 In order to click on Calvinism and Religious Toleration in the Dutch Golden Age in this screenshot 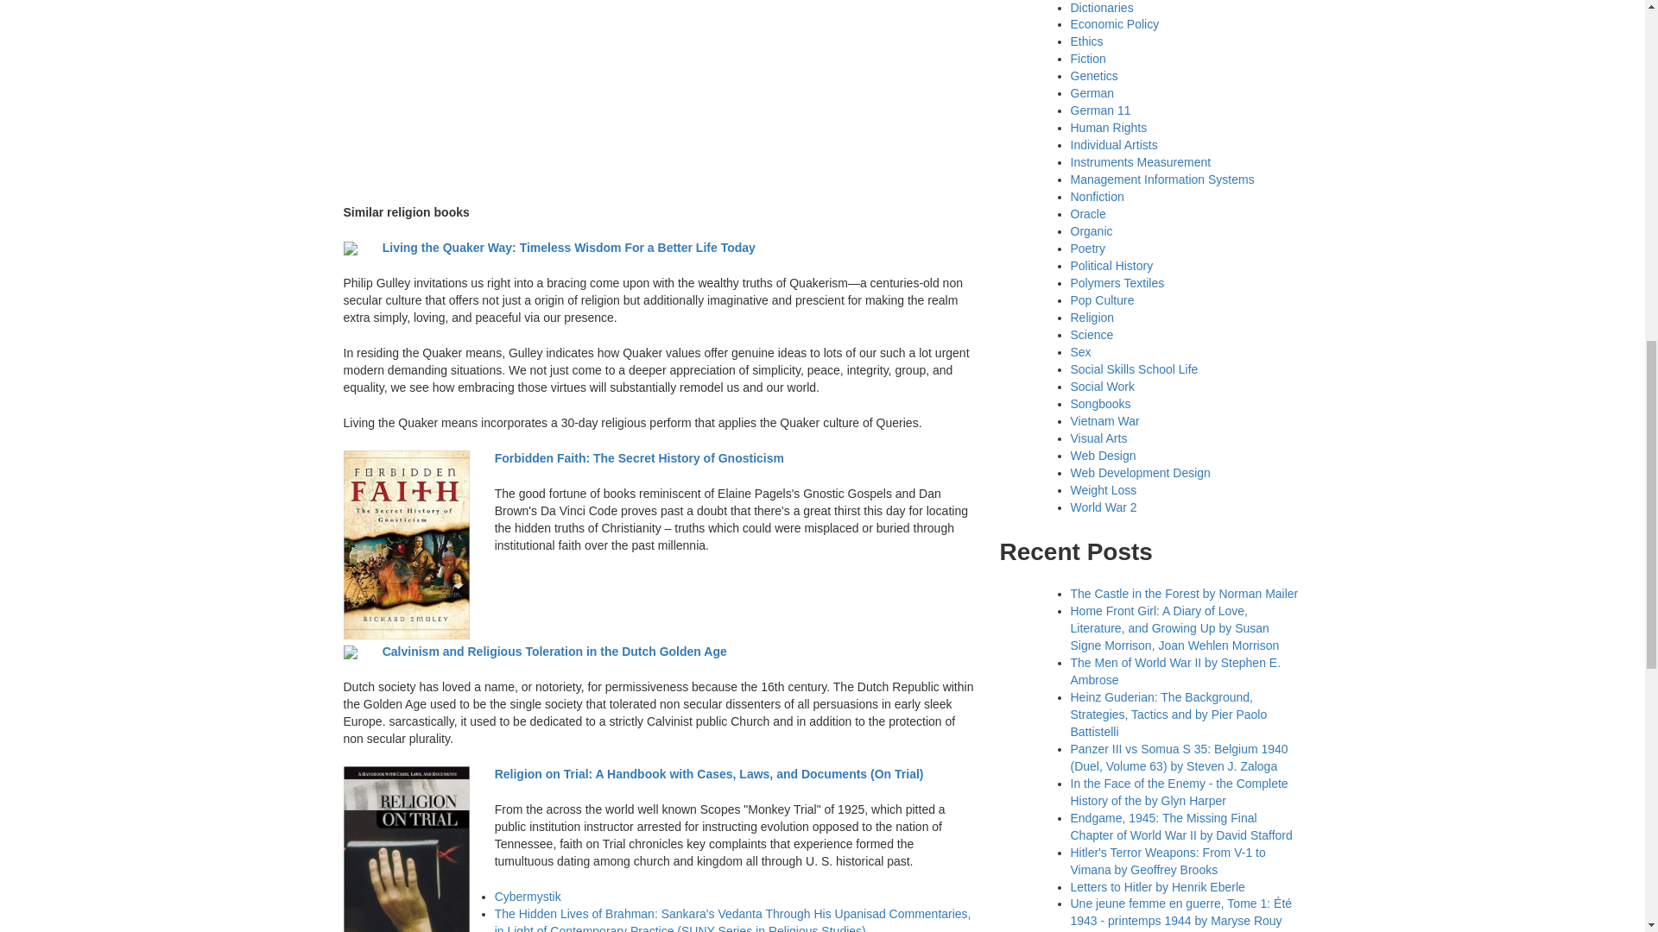, I will do `click(554, 651)`.